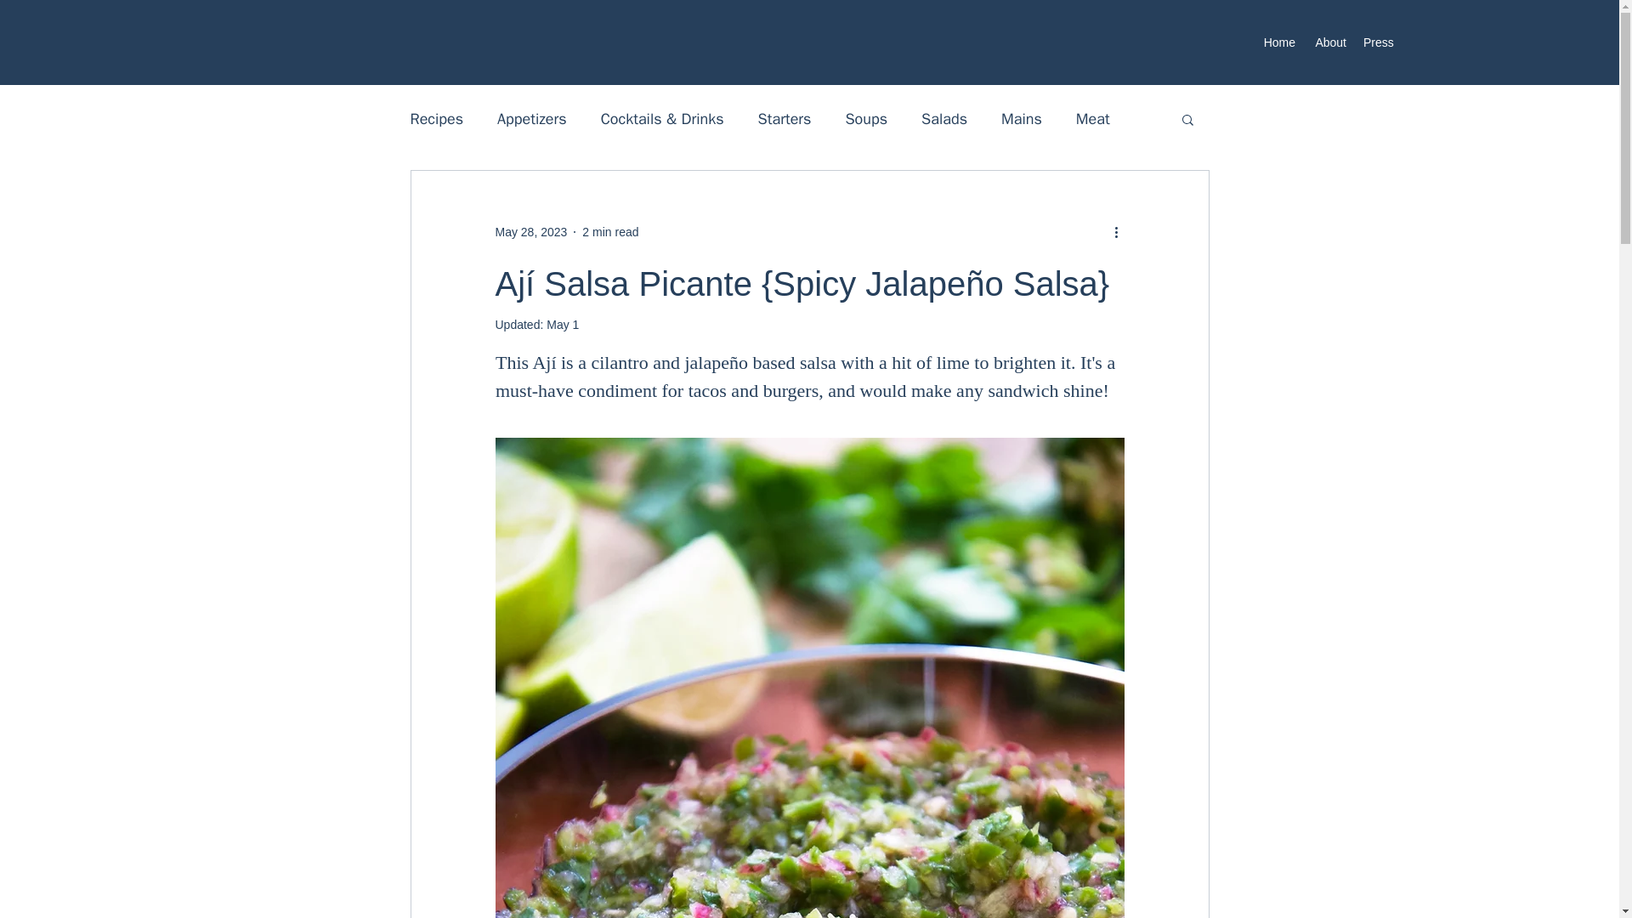 This screenshot has width=1632, height=918. What do you see at coordinates (1279, 42) in the screenshot?
I see `Home` at bounding box center [1279, 42].